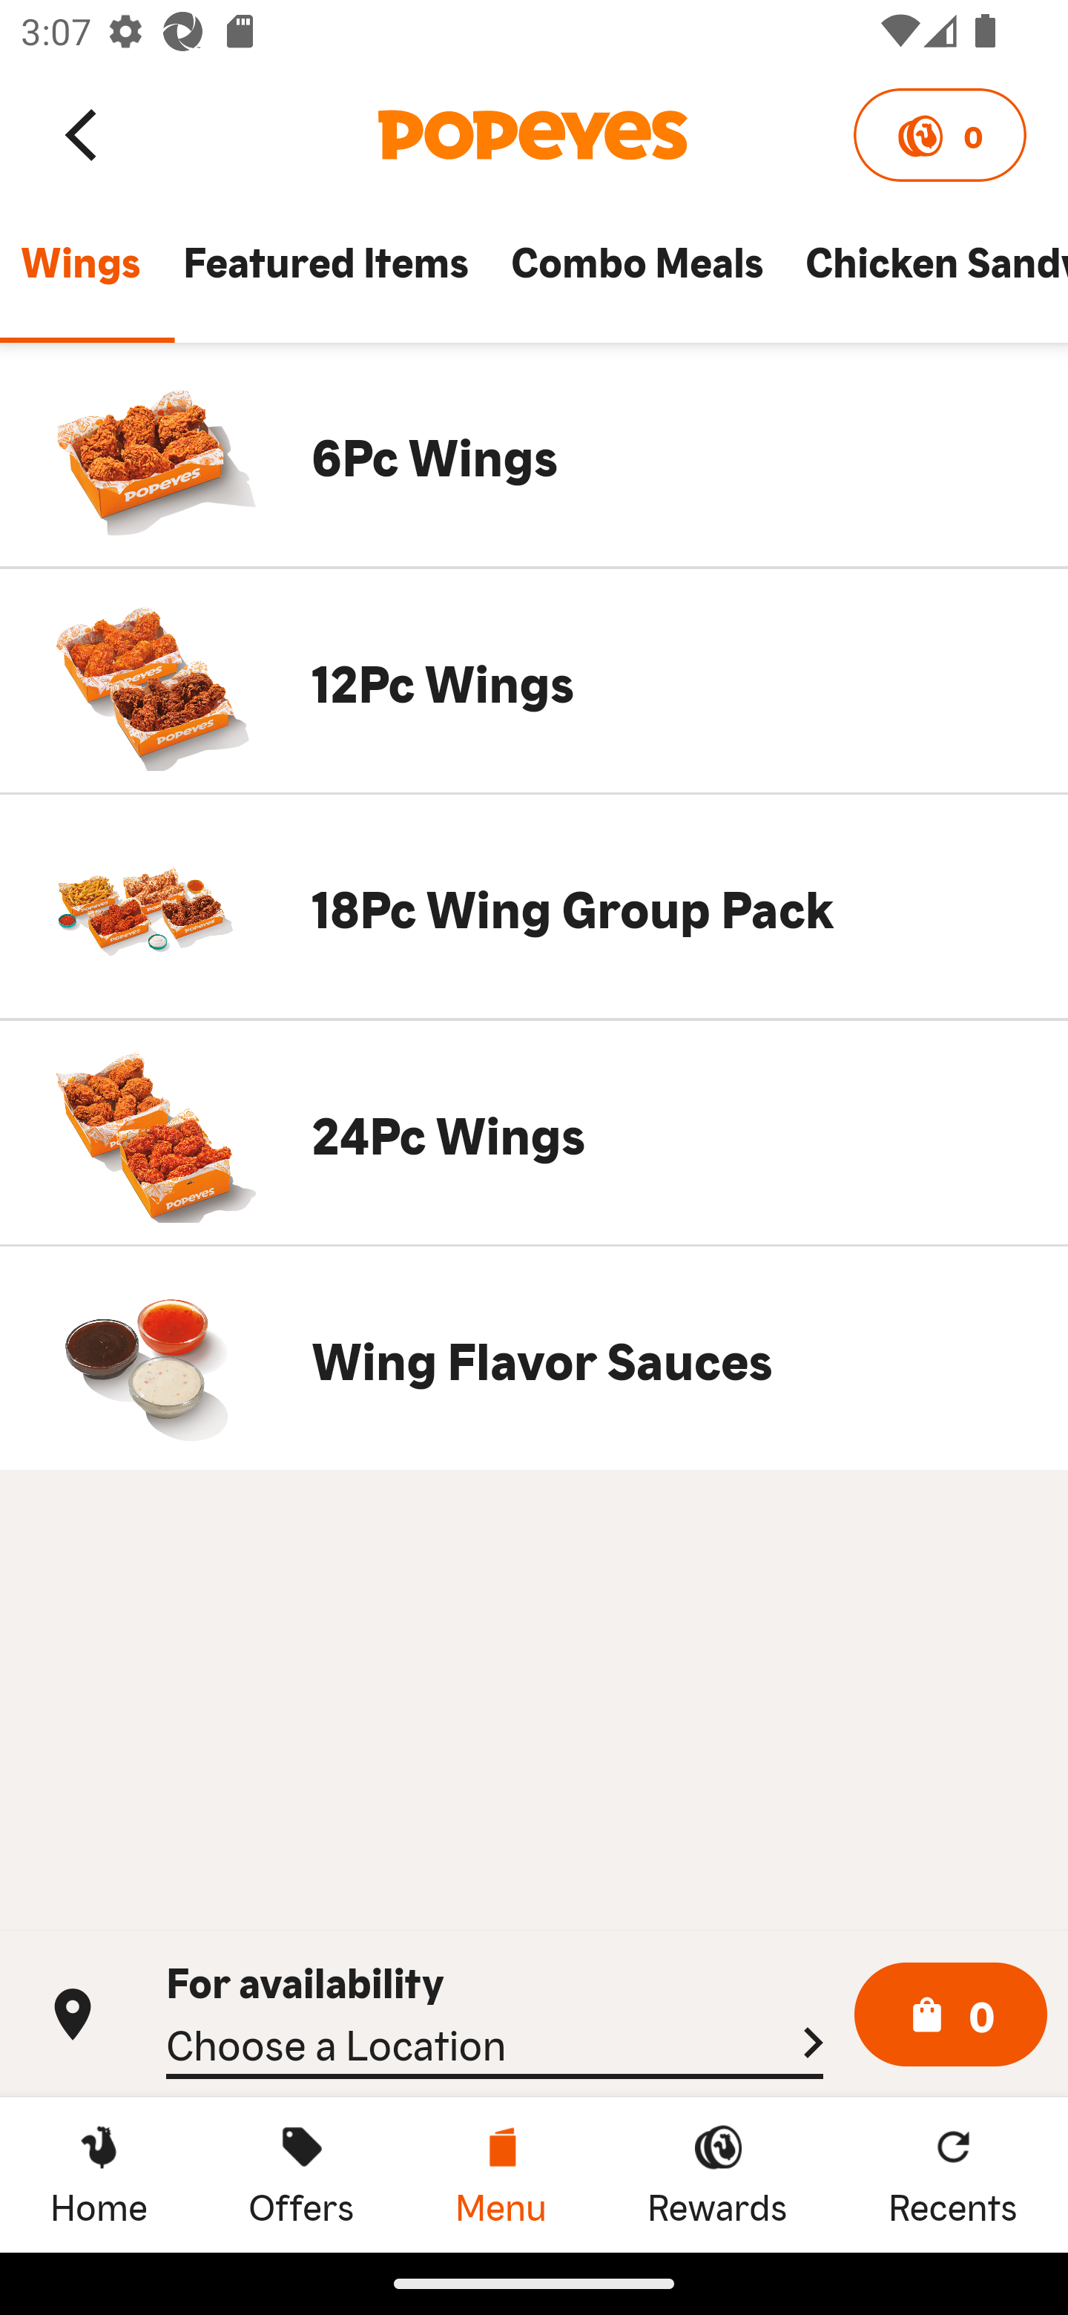  What do you see at coordinates (500, 2174) in the screenshot?
I see `Menu, current page Menu Menu, current page` at bounding box center [500, 2174].